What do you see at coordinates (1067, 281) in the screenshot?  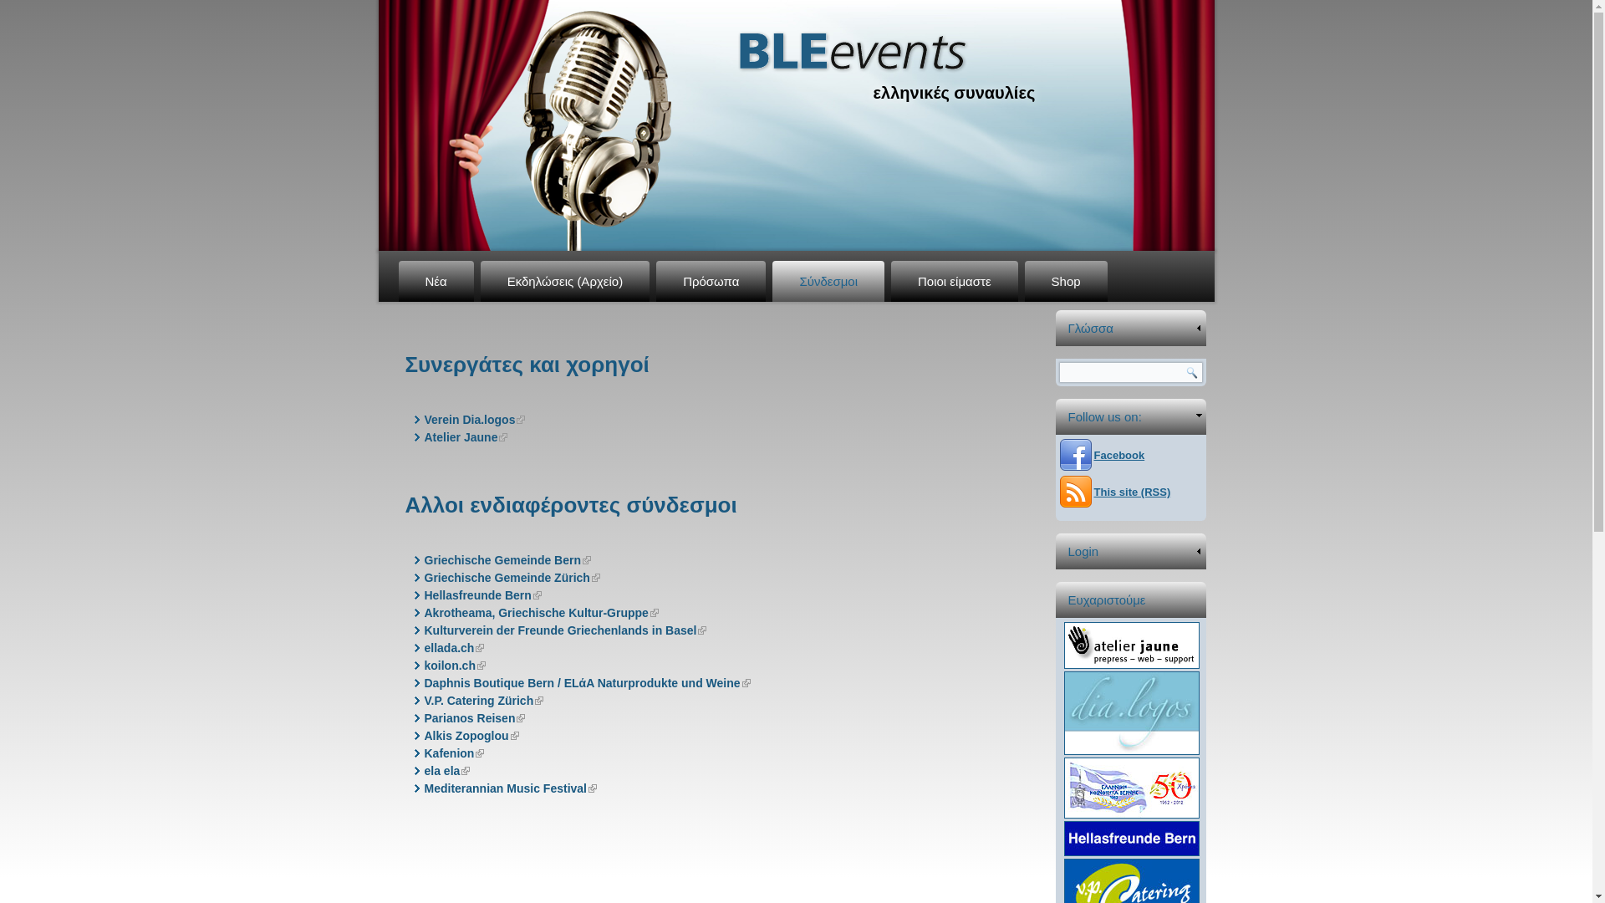 I see `Shop` at bounding box center [1067, 281].